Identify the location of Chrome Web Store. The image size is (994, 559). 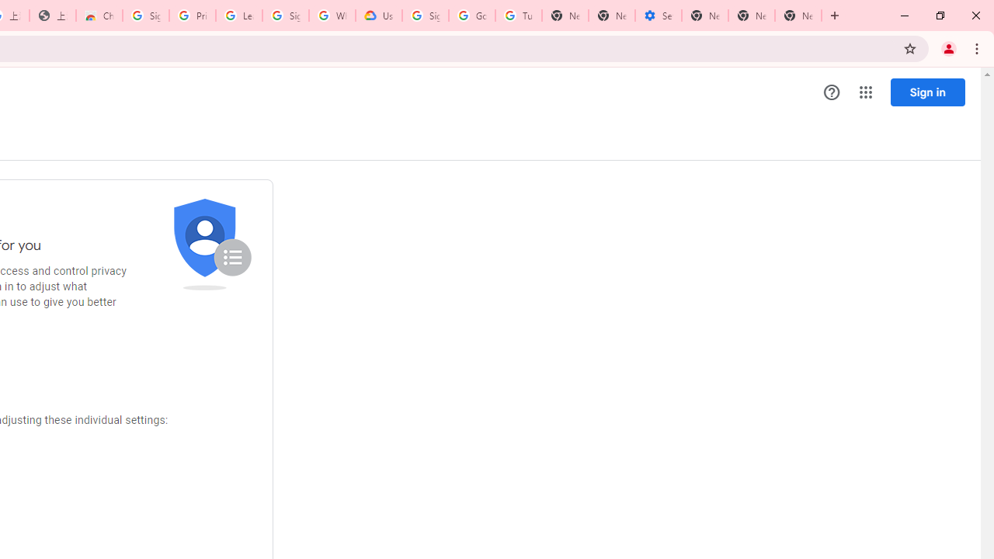
(99, 16).